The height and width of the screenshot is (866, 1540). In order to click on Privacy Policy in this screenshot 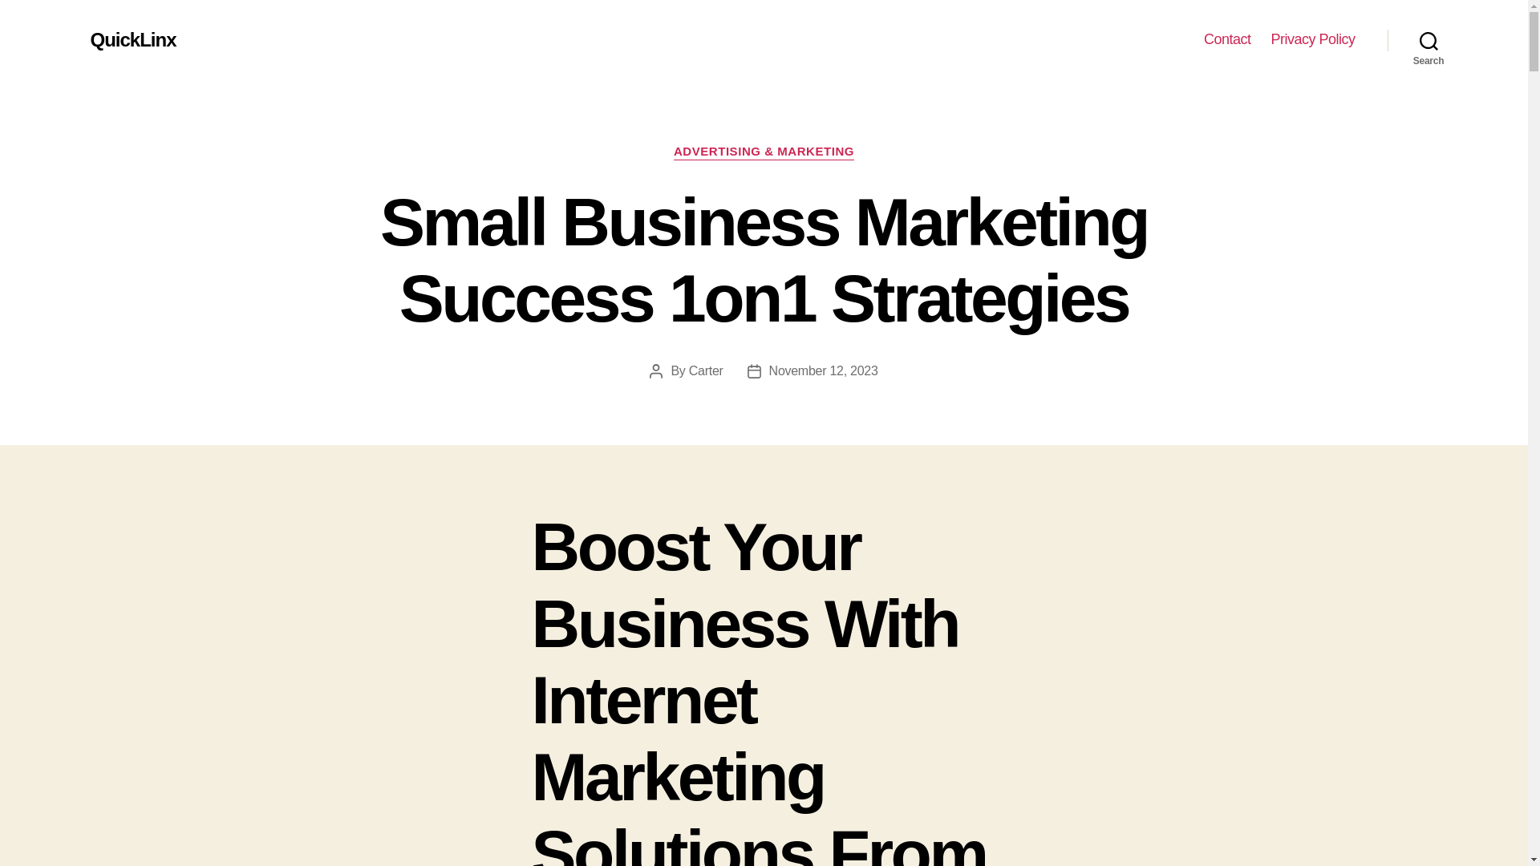, I will do `click(1312, 39)`.